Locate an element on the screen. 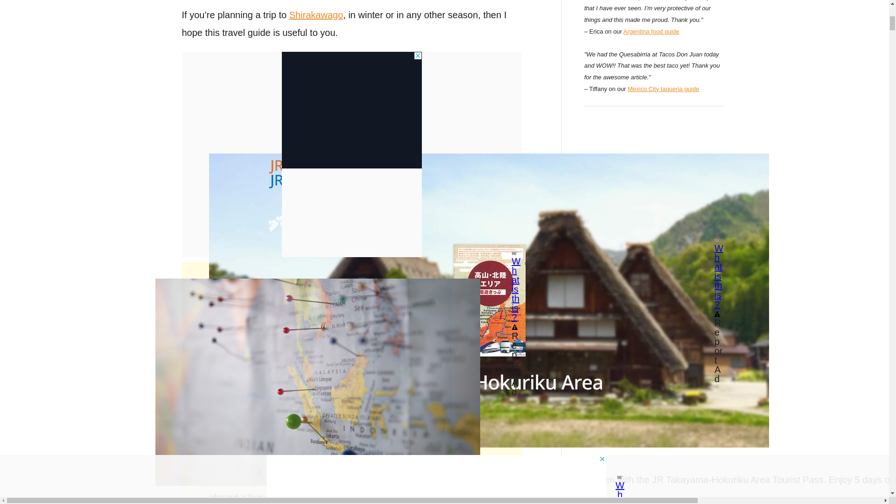 The image size is (896, 504). Guided Day Trip to Takayama and Shirakawa-goa is located at coordinates (390, 376).